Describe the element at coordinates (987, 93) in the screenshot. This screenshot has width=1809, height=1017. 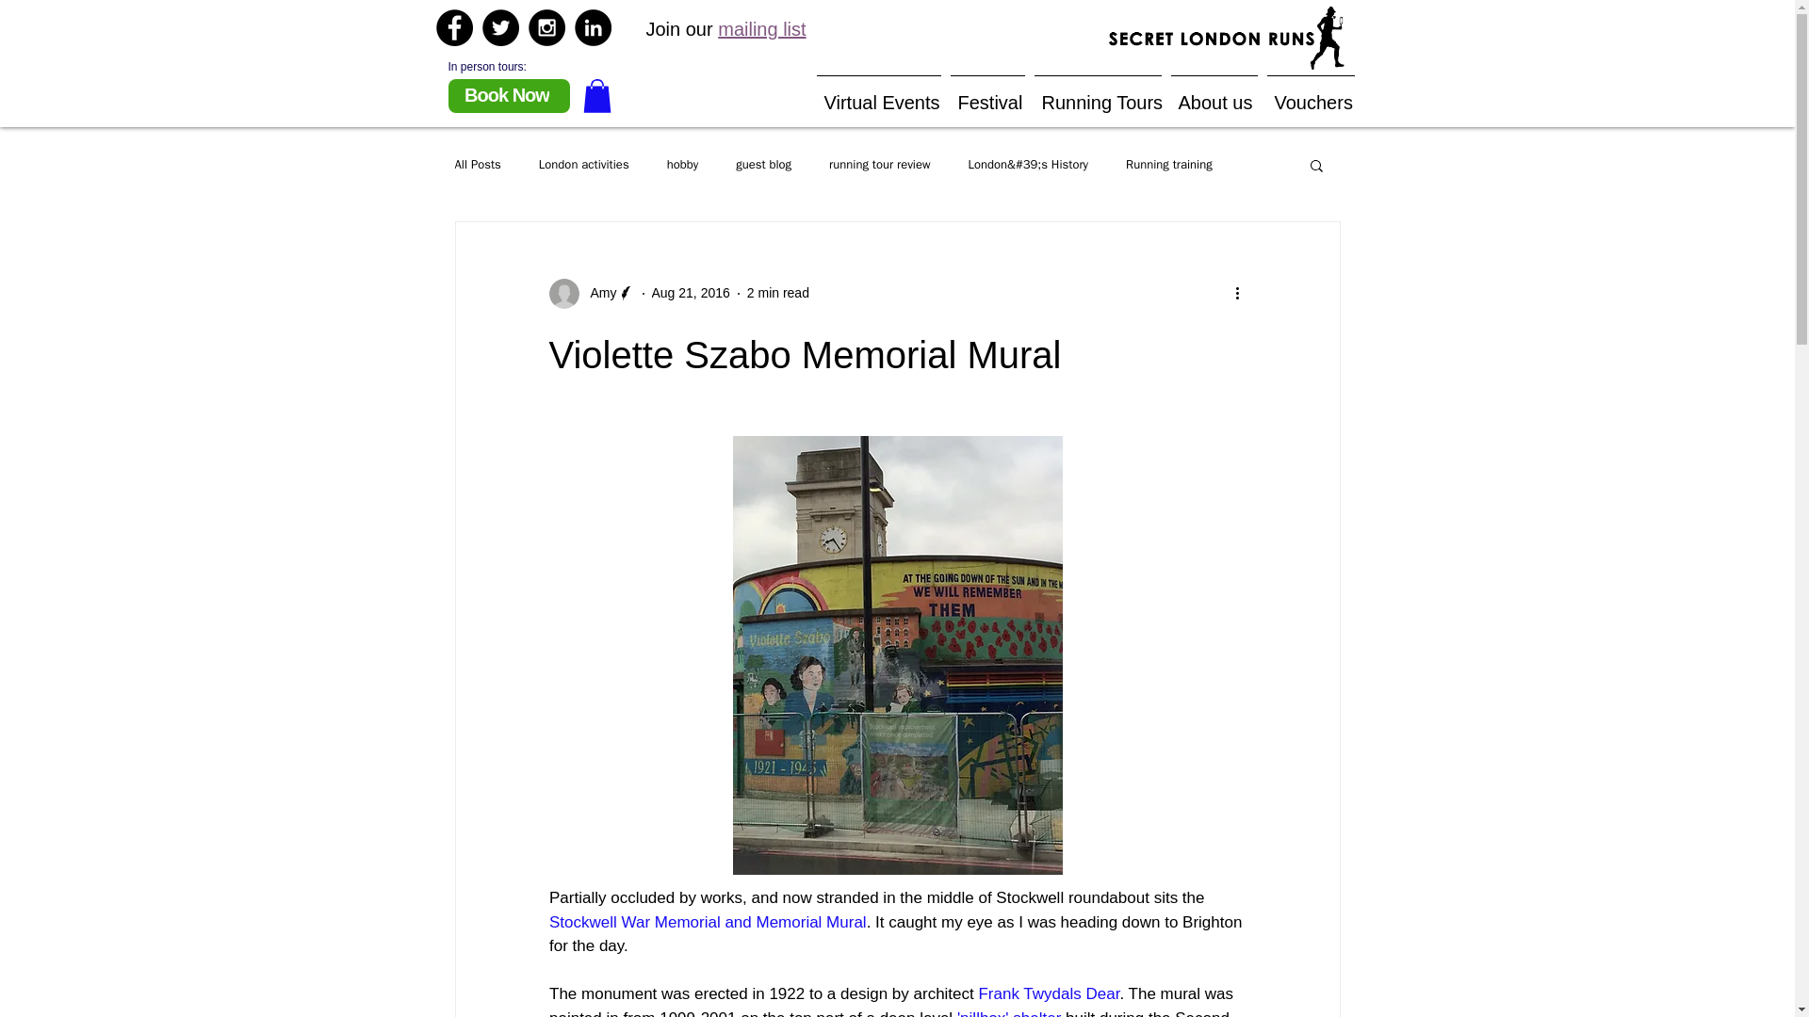
I see `Festival` at that location.